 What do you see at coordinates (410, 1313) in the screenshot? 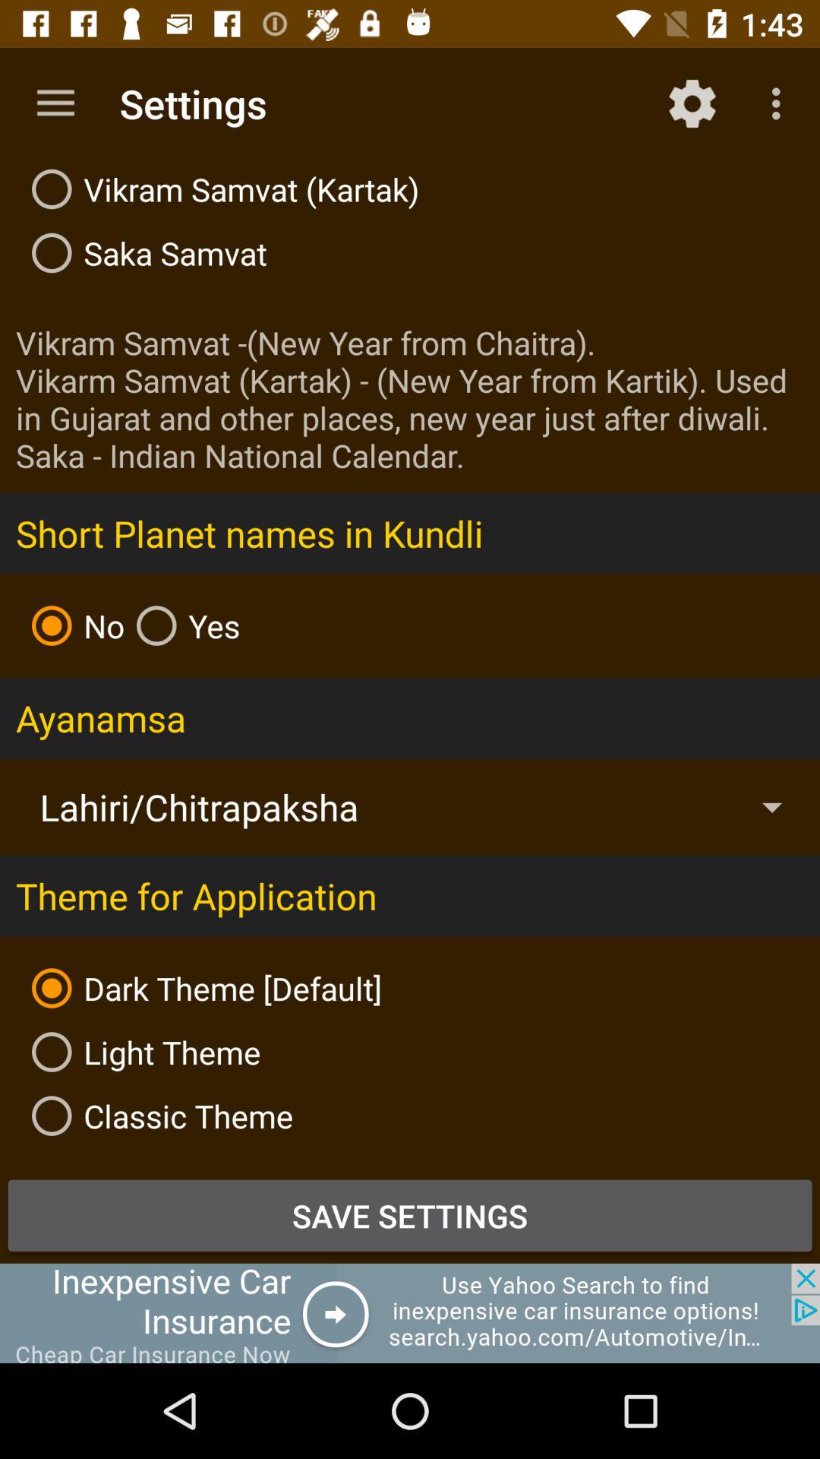
I see `add icone` at bounding box center [410, 1313].